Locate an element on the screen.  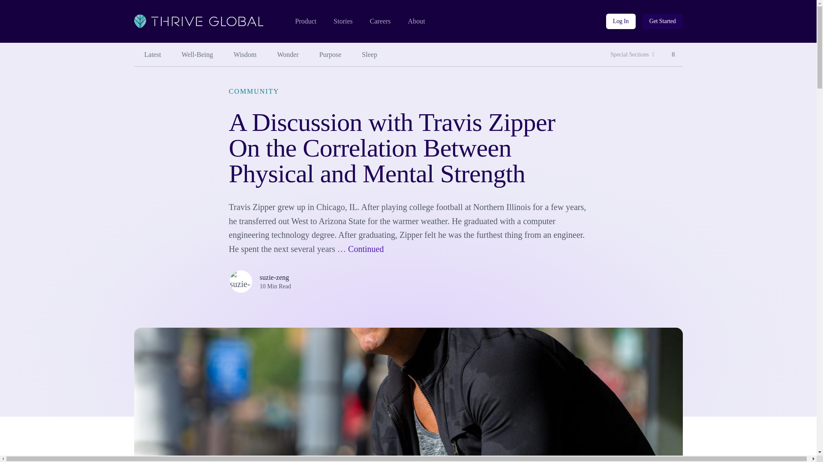
Special Sections is located at coordinates (632, 55).